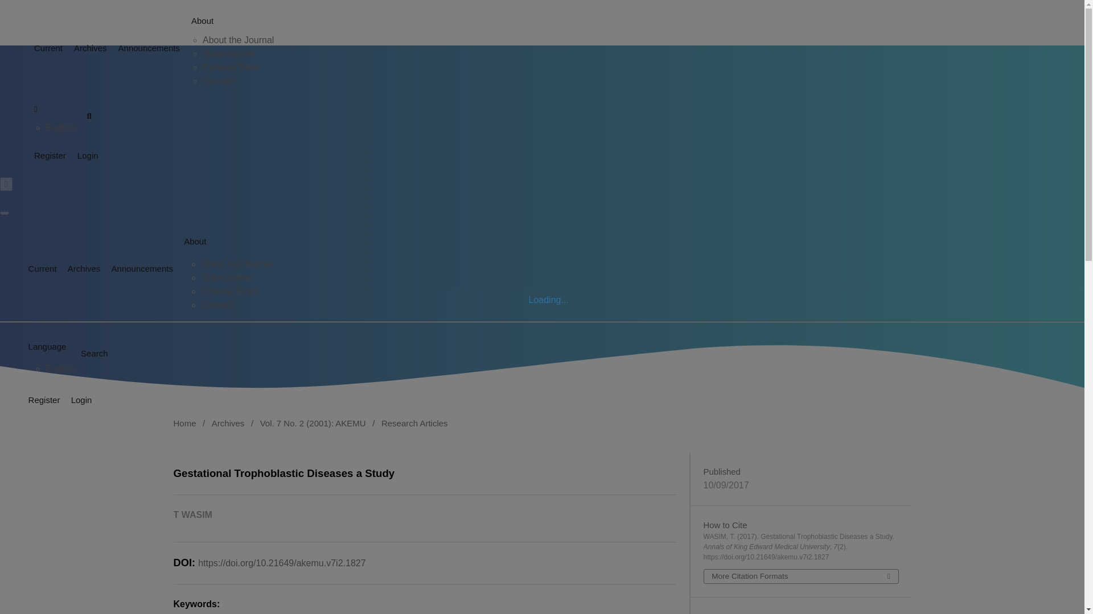 The height and width of the screenshot is (614, 1093). What do you see at coordinates (238, 40) in the screenshot?
I see `About the Journal` at bounding box center [238, 40].